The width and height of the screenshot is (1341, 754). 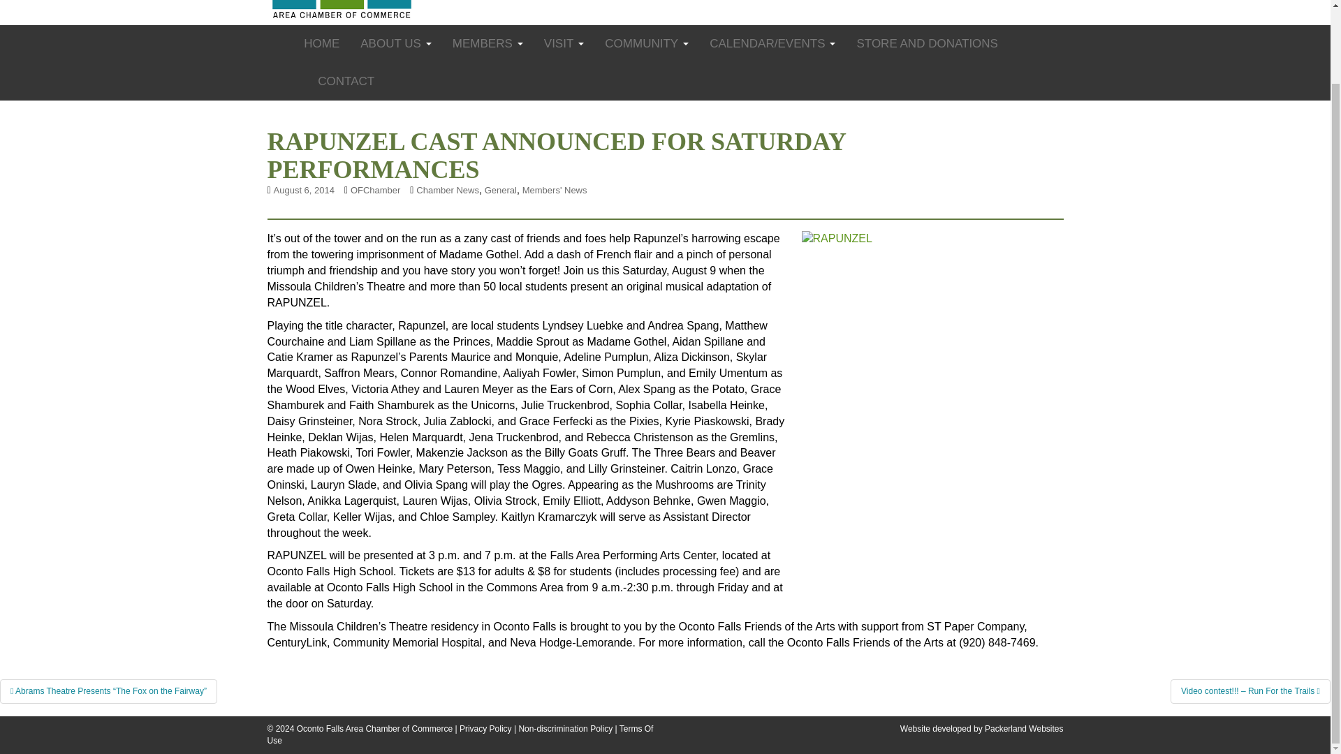 I want to click on General, so click(x=500, y=190).